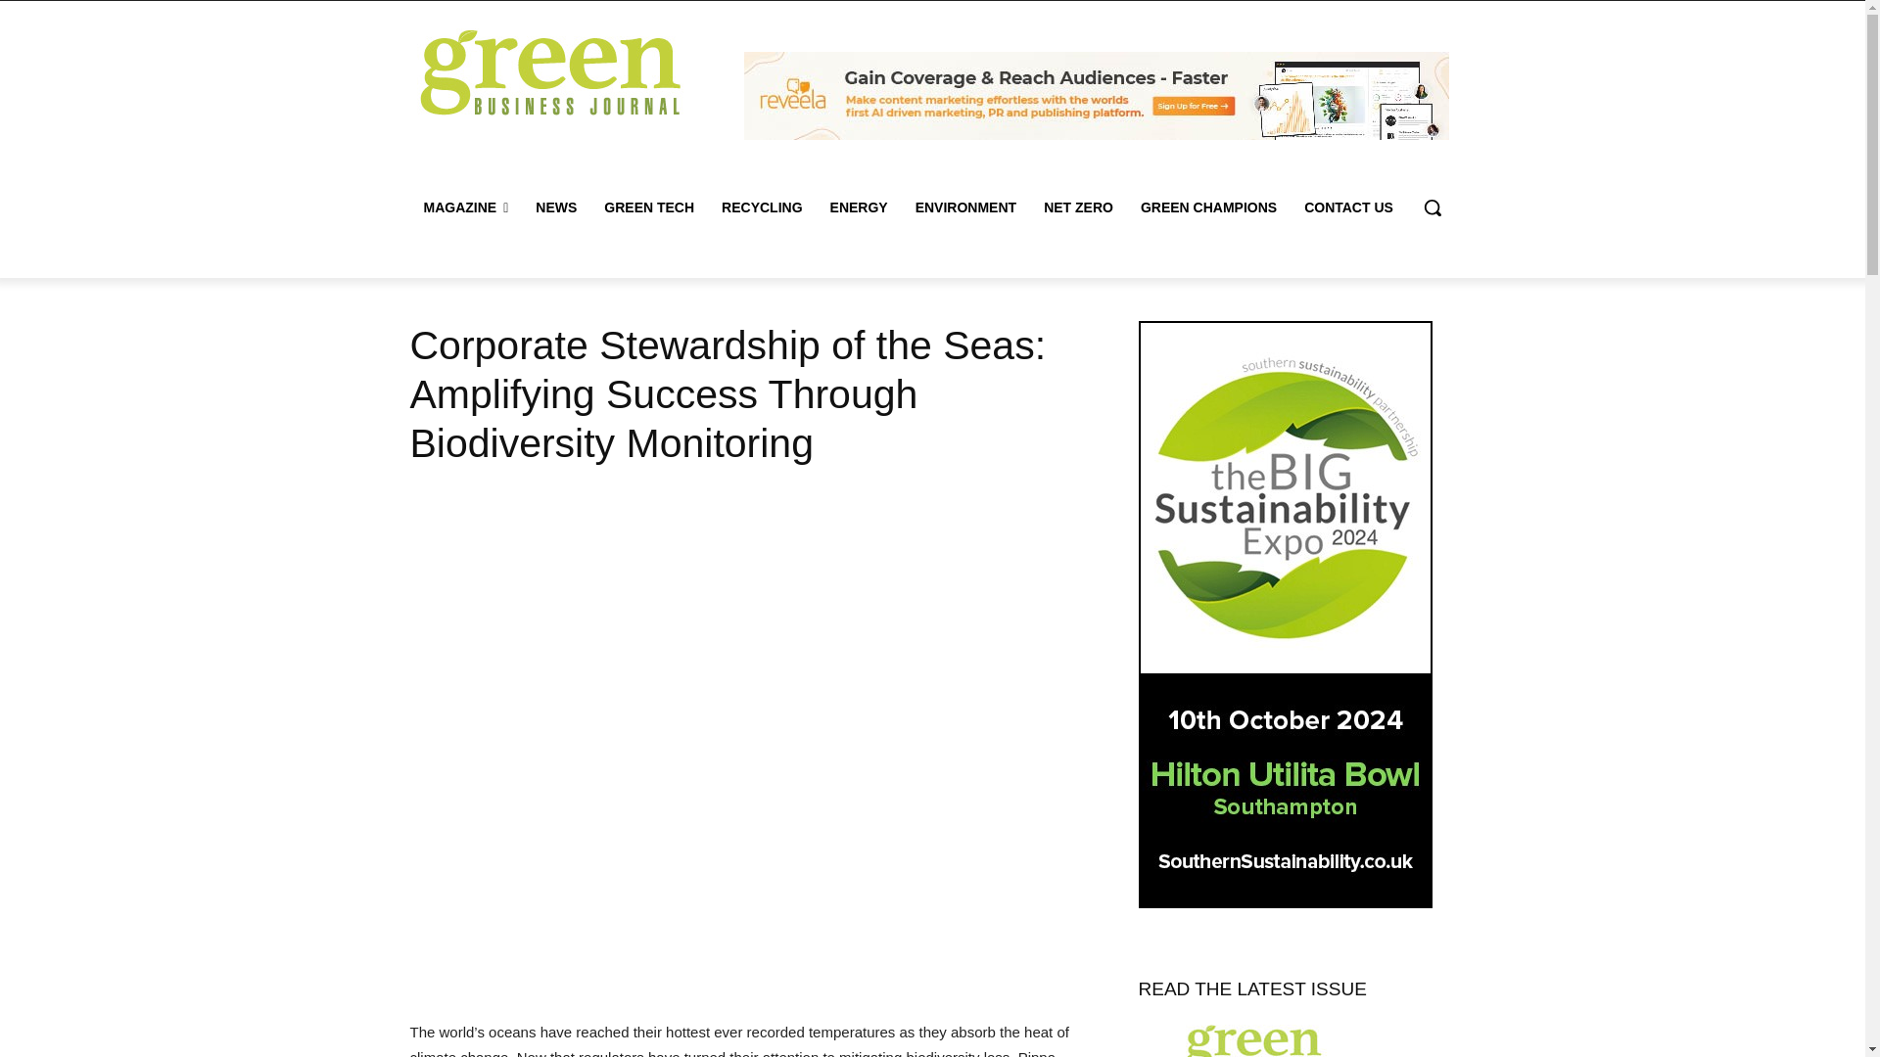 This screenshot has height=1057, width=1880. I want to click on CONTACT US, so click(1347, 207).